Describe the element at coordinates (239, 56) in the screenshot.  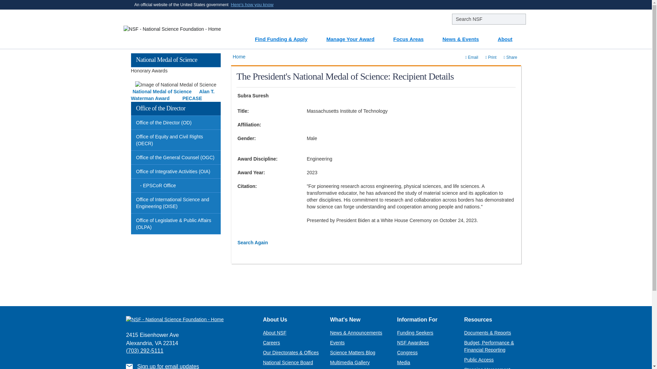
I see `Home` at that location.